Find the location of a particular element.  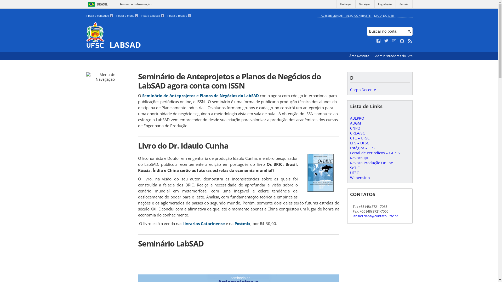

CNPQ is located at coordinates (355, 128).